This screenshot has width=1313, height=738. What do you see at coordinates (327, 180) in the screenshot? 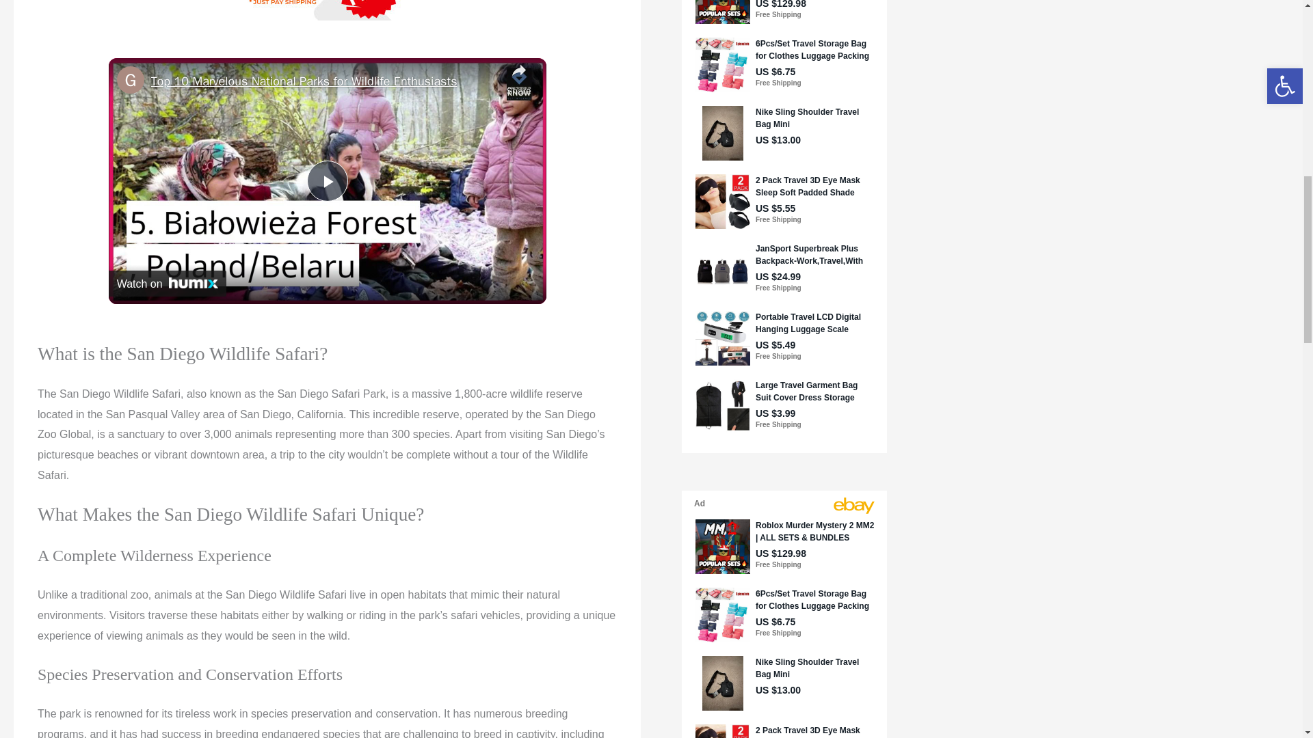
I see `Play Video` at bounding box center [327, 180].